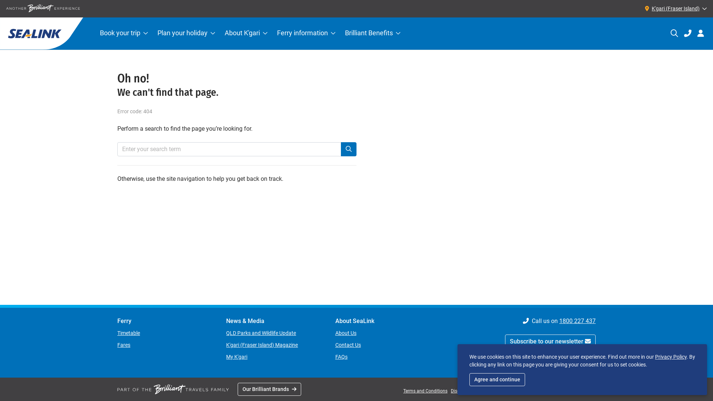 The image size is (713, 401). Describe the element at coordinates (262, 345) in the screenshot. I see `K'gari (Fraser Island) Magazine` at that location.